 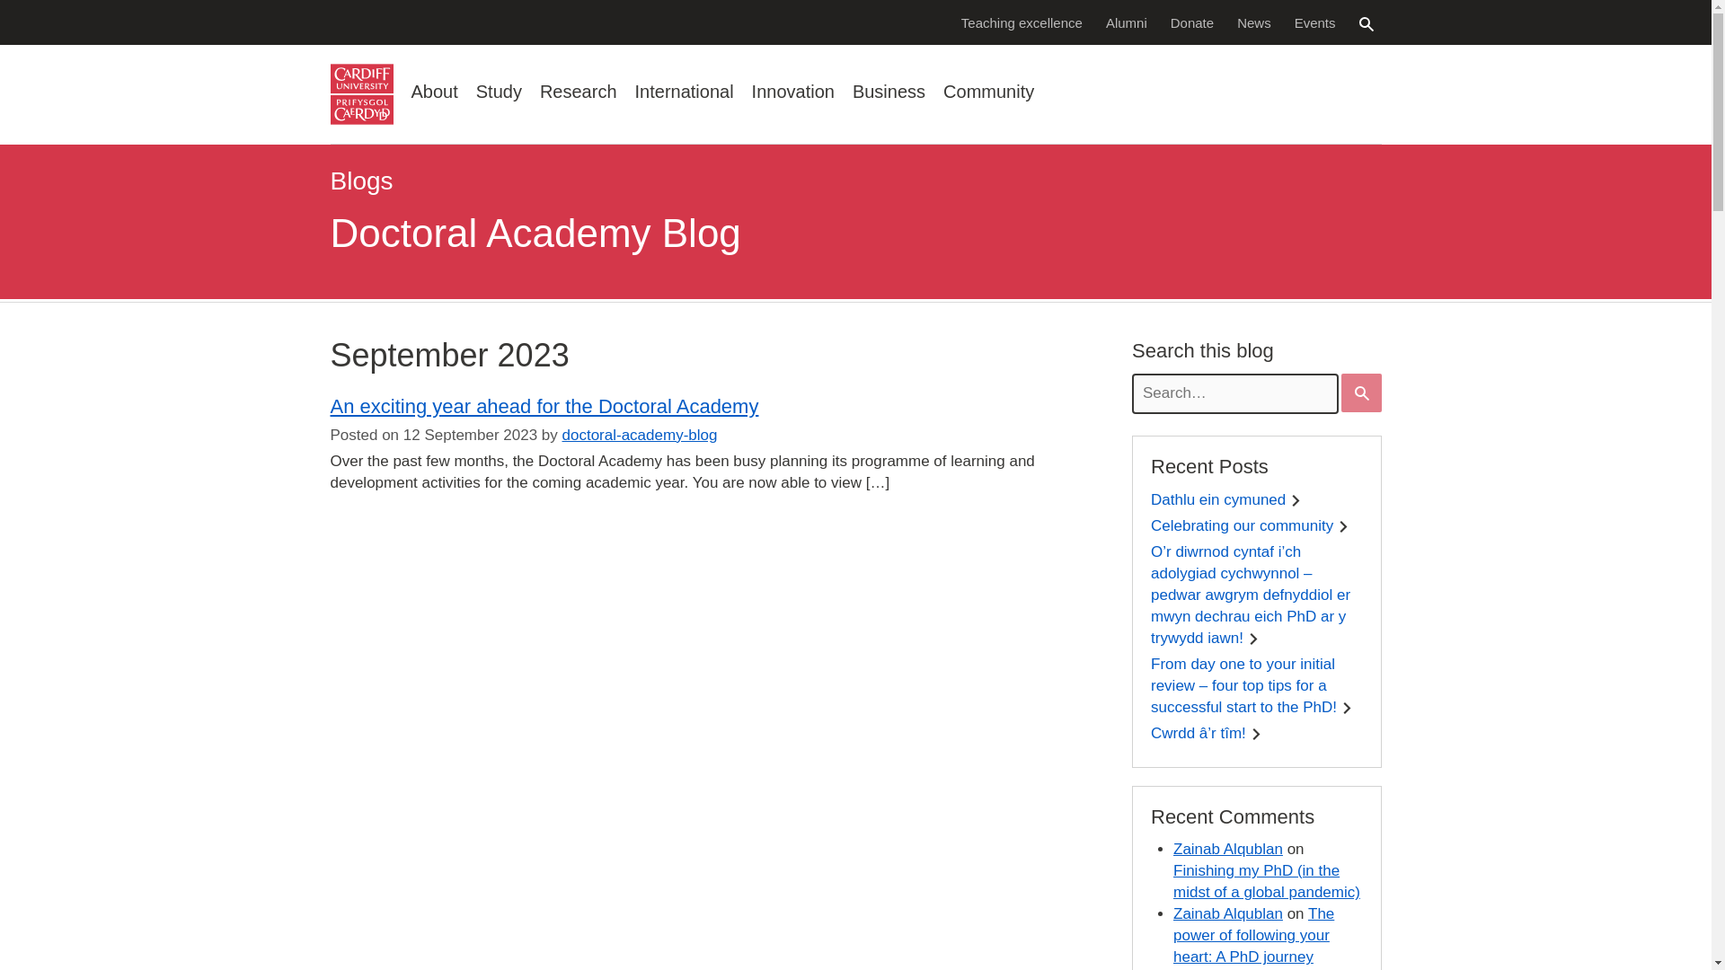 I want to click on Chevron right, so click(x=1347, y=708).